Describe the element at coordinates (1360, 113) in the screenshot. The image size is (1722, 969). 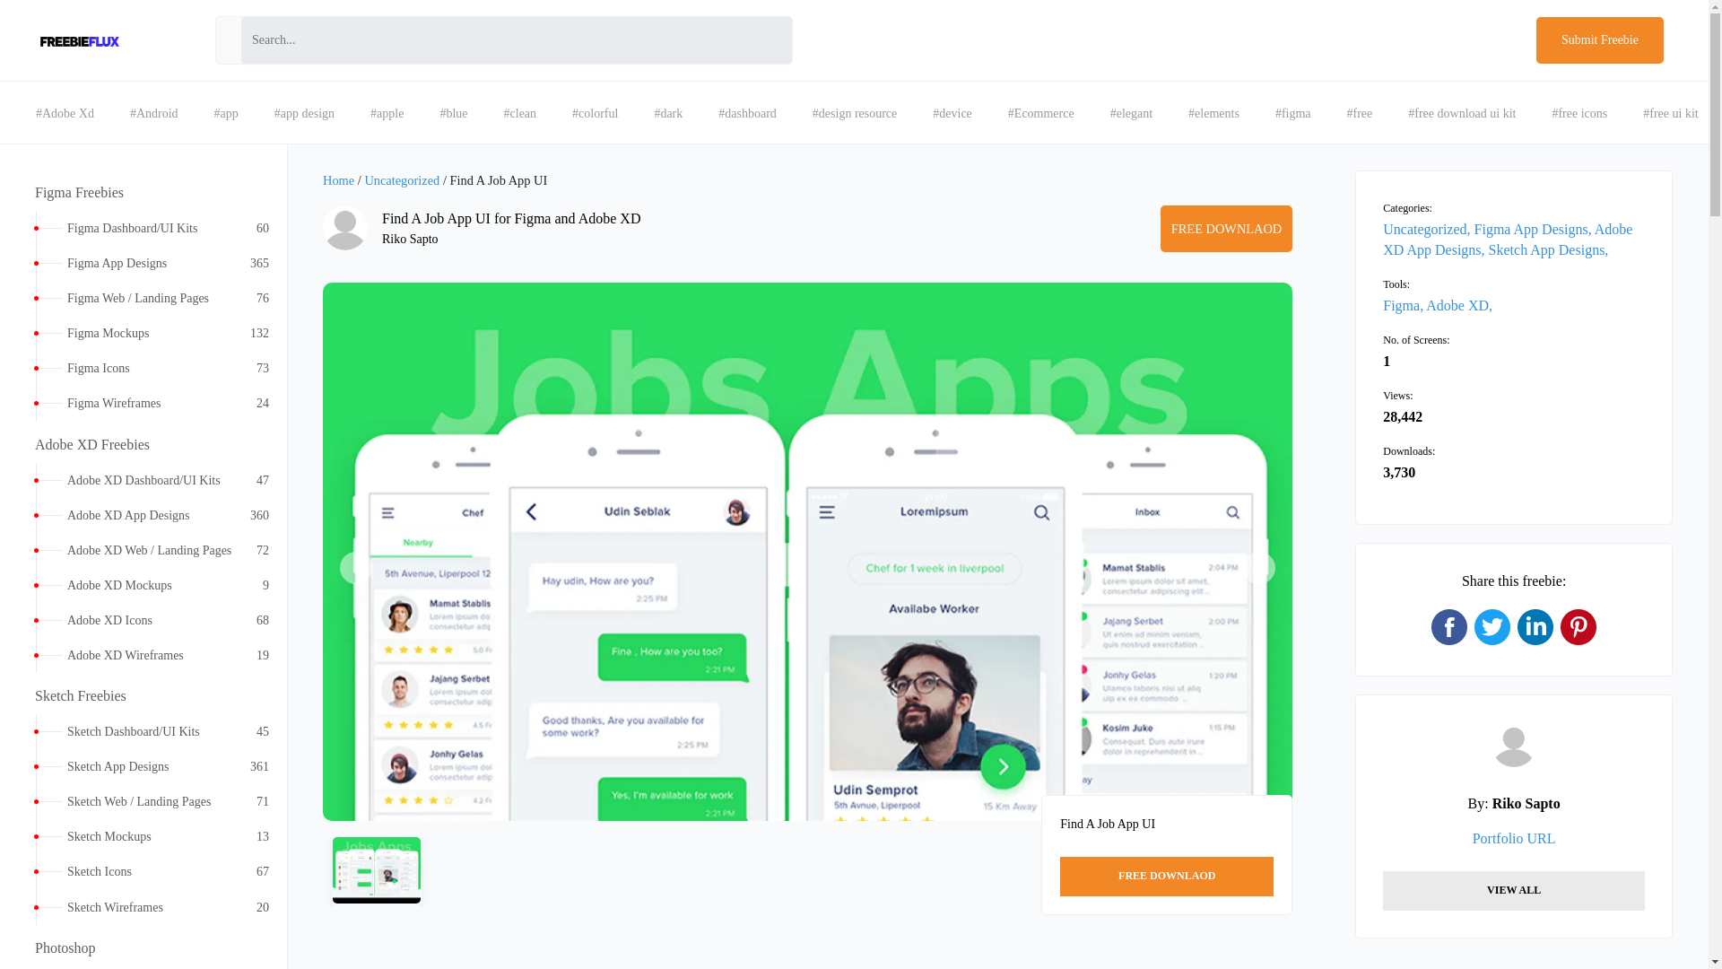
I see `Download freebies from Adobe Xd tag` at that location.